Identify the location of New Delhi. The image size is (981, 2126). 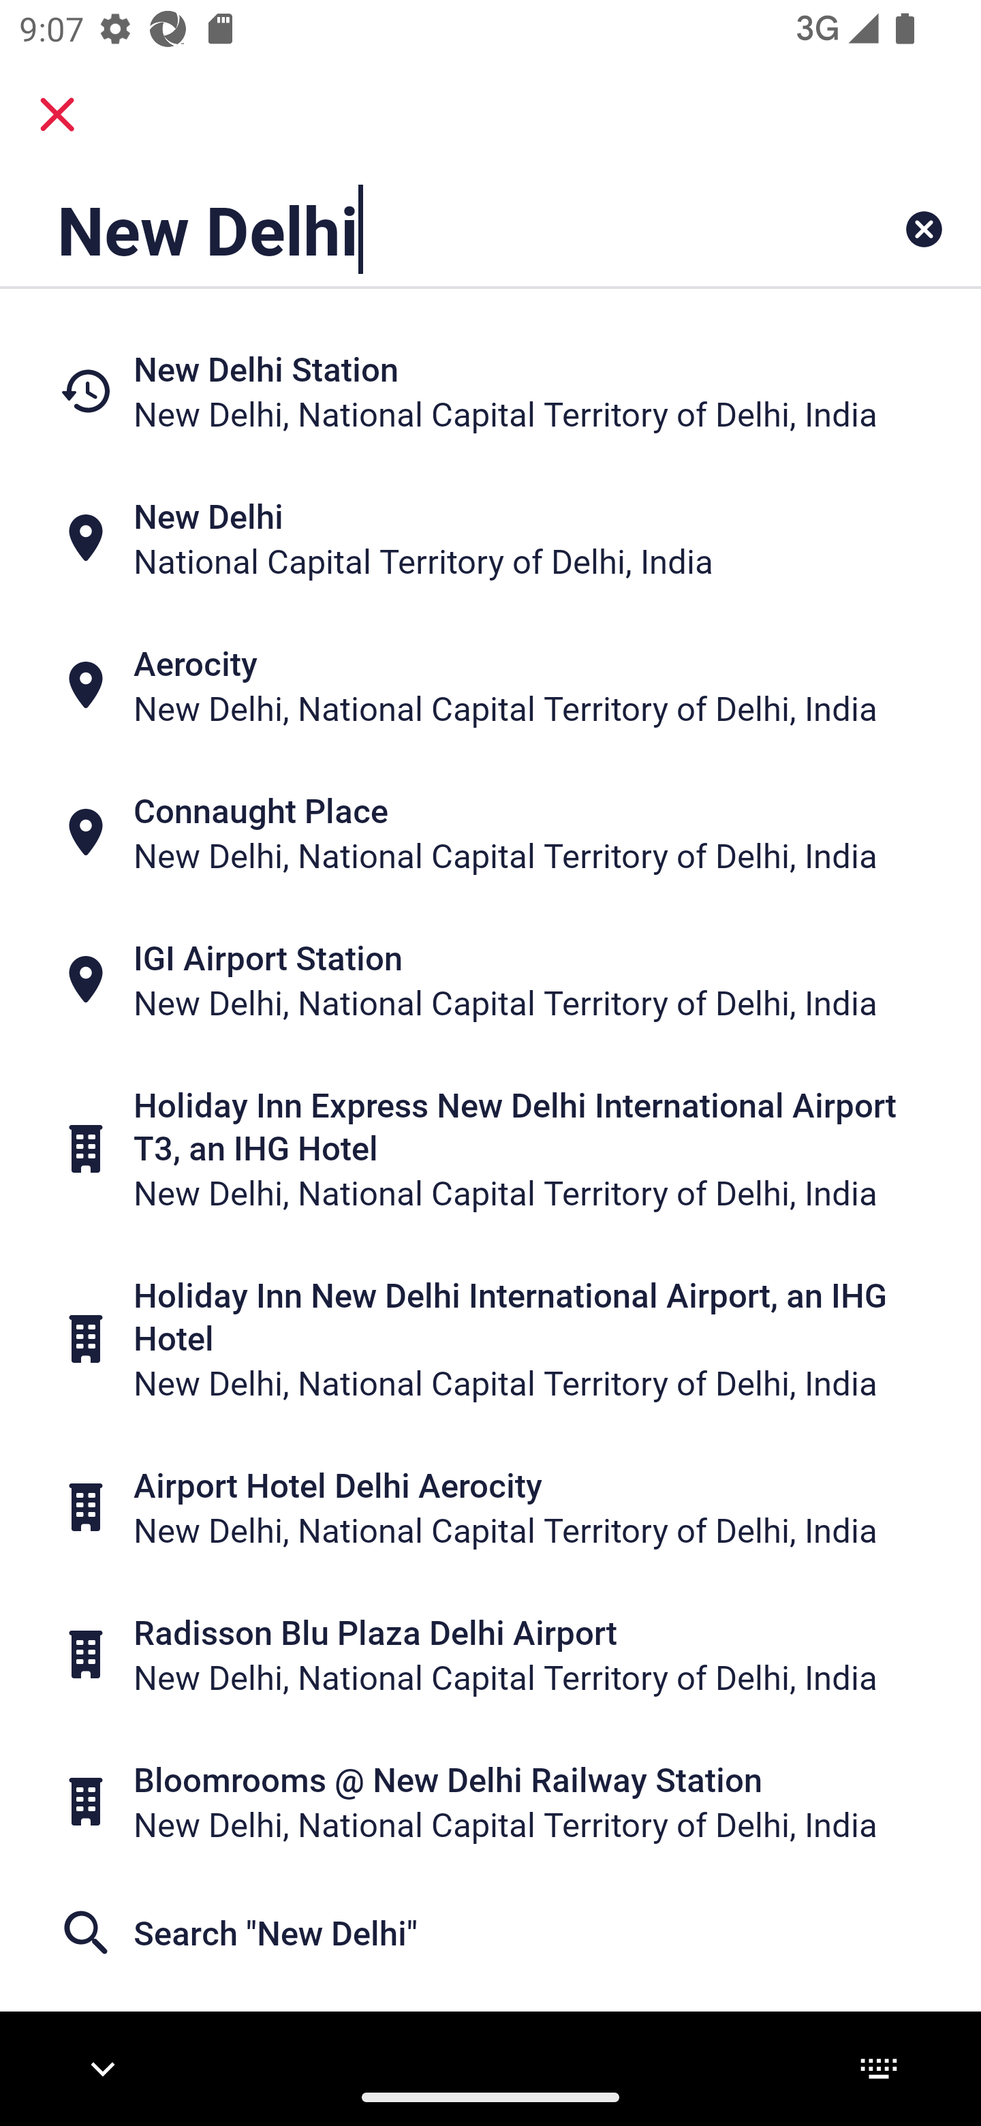
(405, 229).